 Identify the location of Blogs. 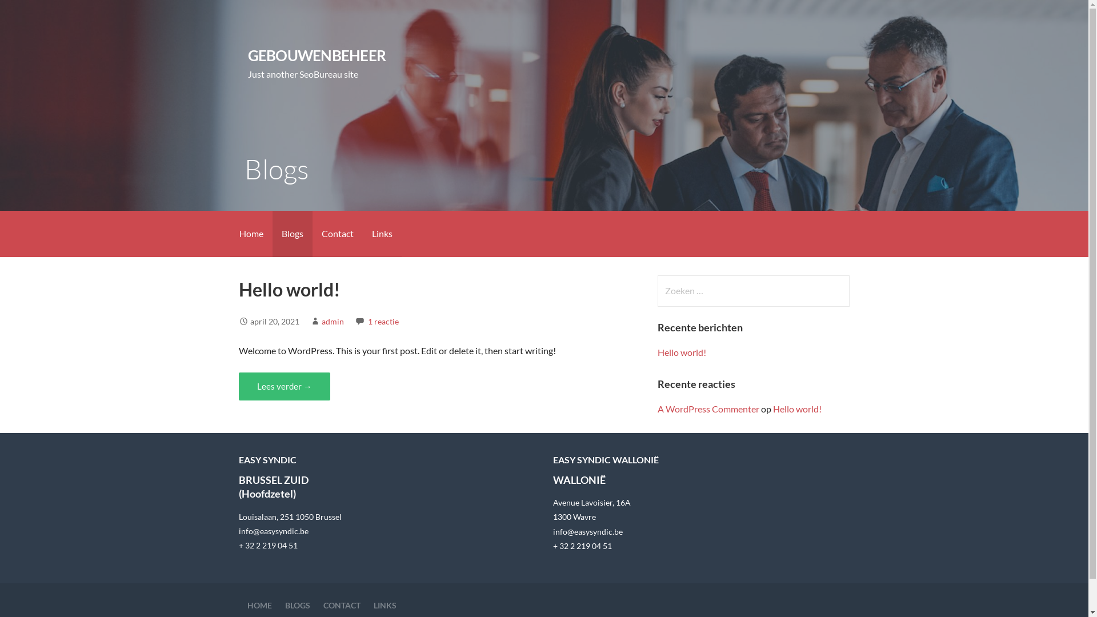
(292, 234).